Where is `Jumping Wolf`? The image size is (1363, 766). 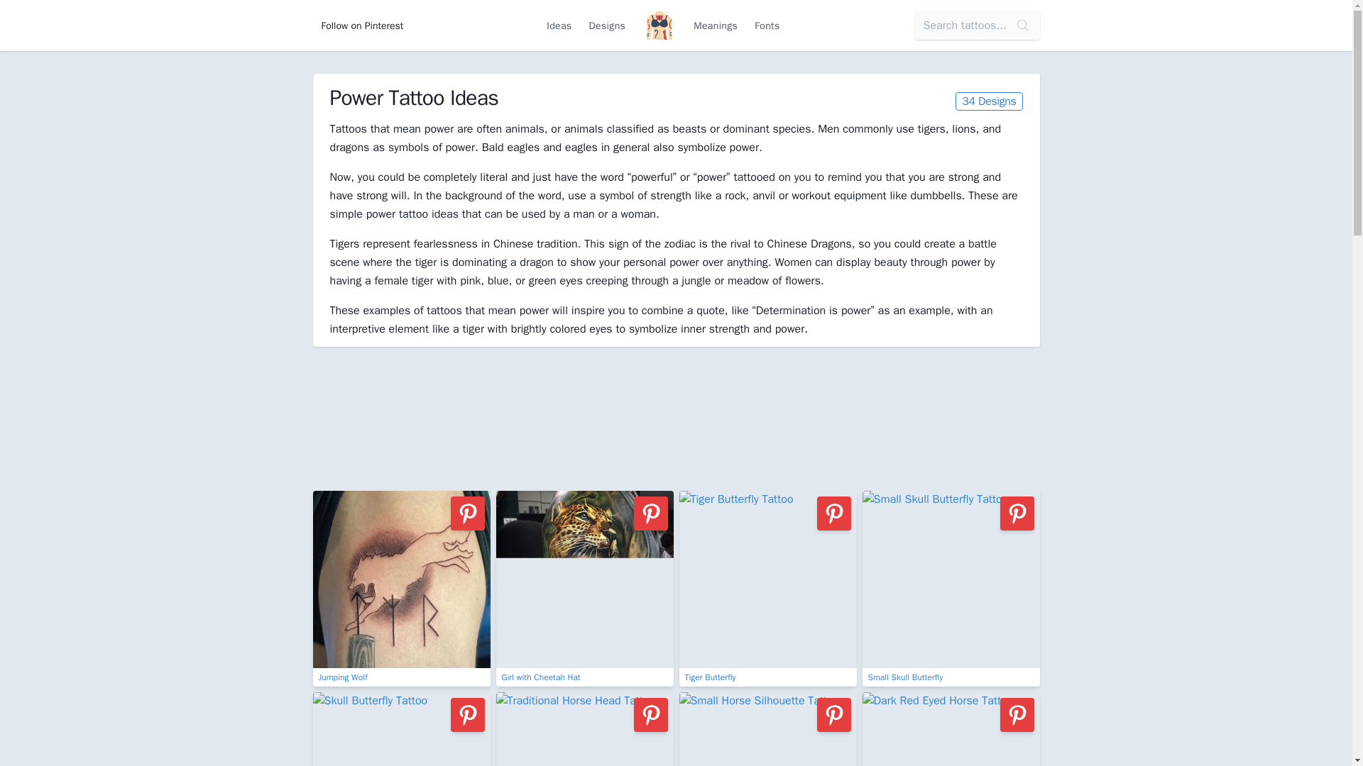
Jumping Wolf is located at coordinates (400, 589).